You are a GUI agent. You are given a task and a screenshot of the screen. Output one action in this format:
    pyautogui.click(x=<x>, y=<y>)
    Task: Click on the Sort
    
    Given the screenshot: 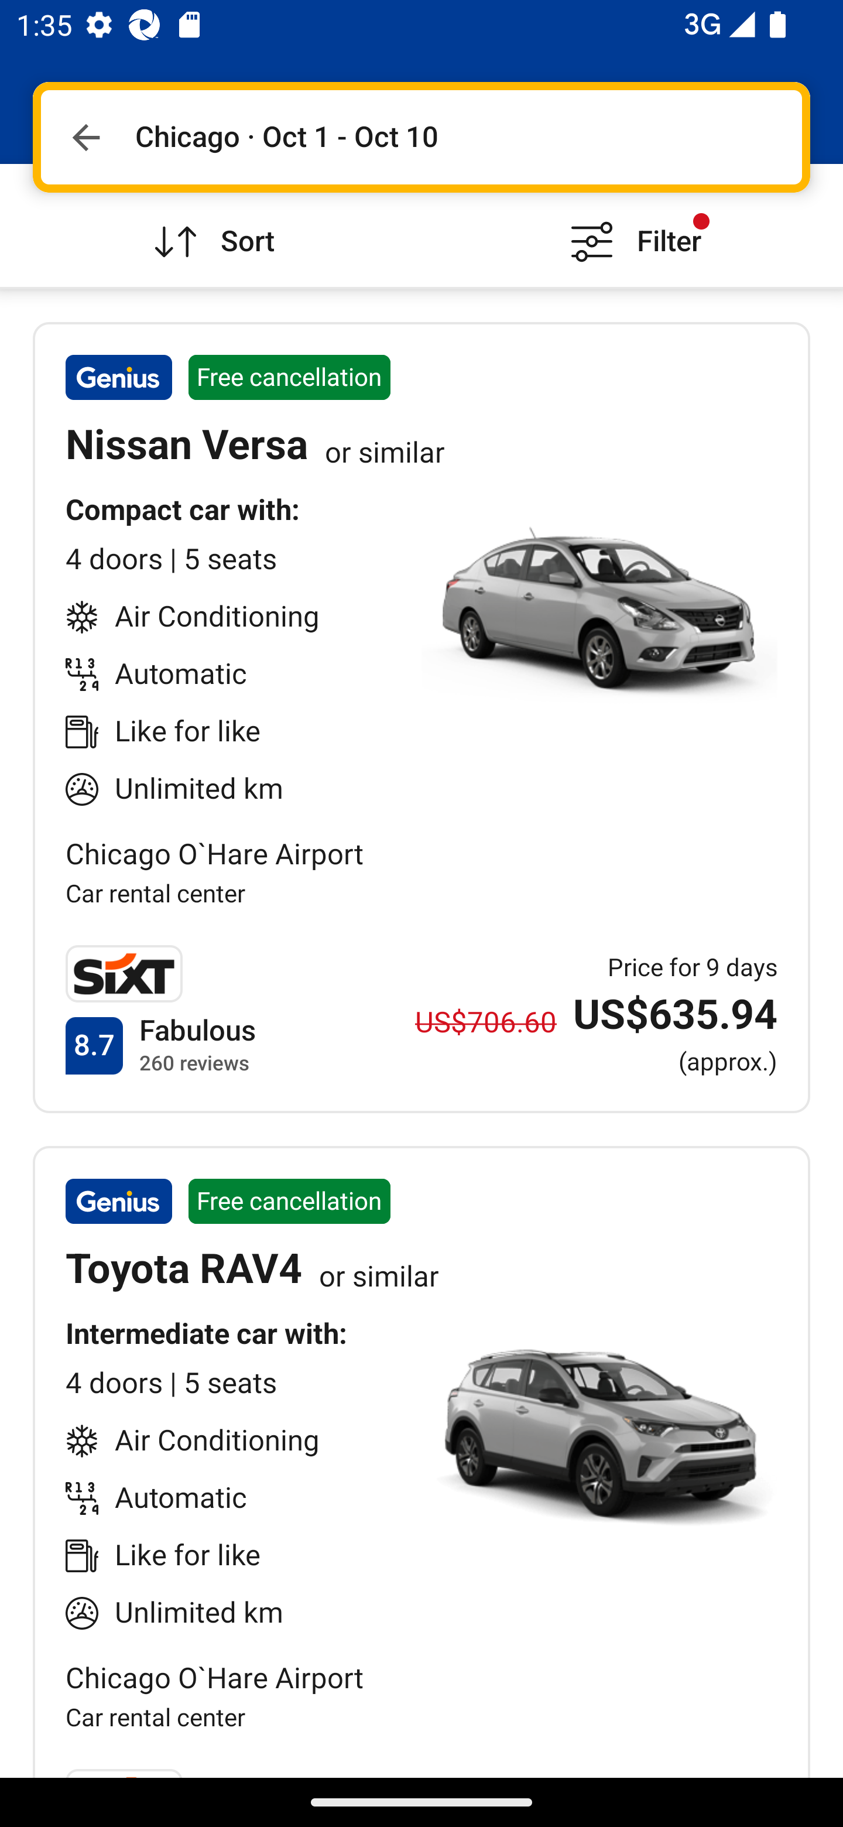 What is the action you would take?
    pyautogui.click(x=211, y=225)
    